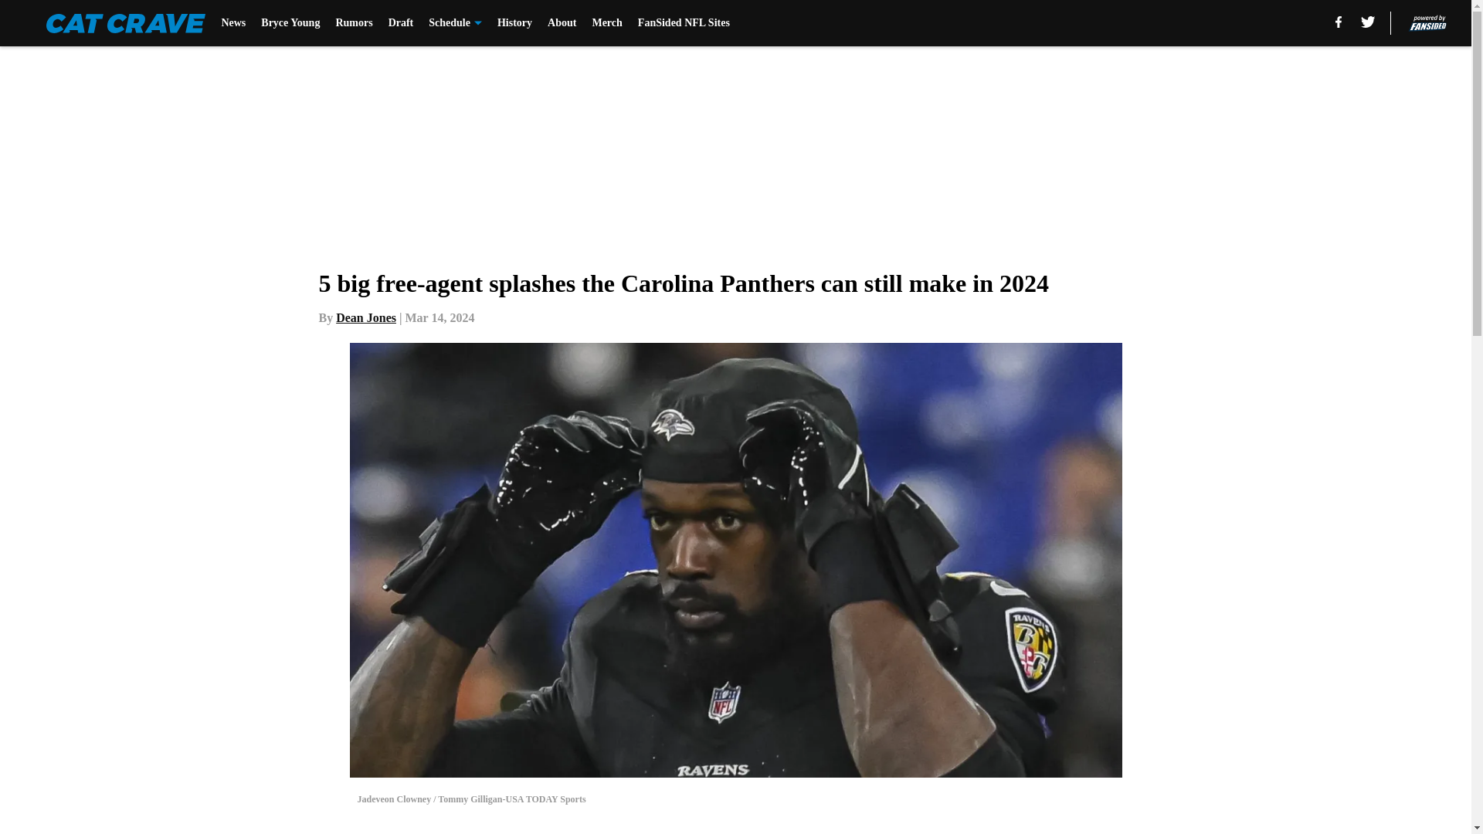  Describe the element at coordinates (683, 23) in the screenshot. I see `FanSided NFL Sites` at that location.